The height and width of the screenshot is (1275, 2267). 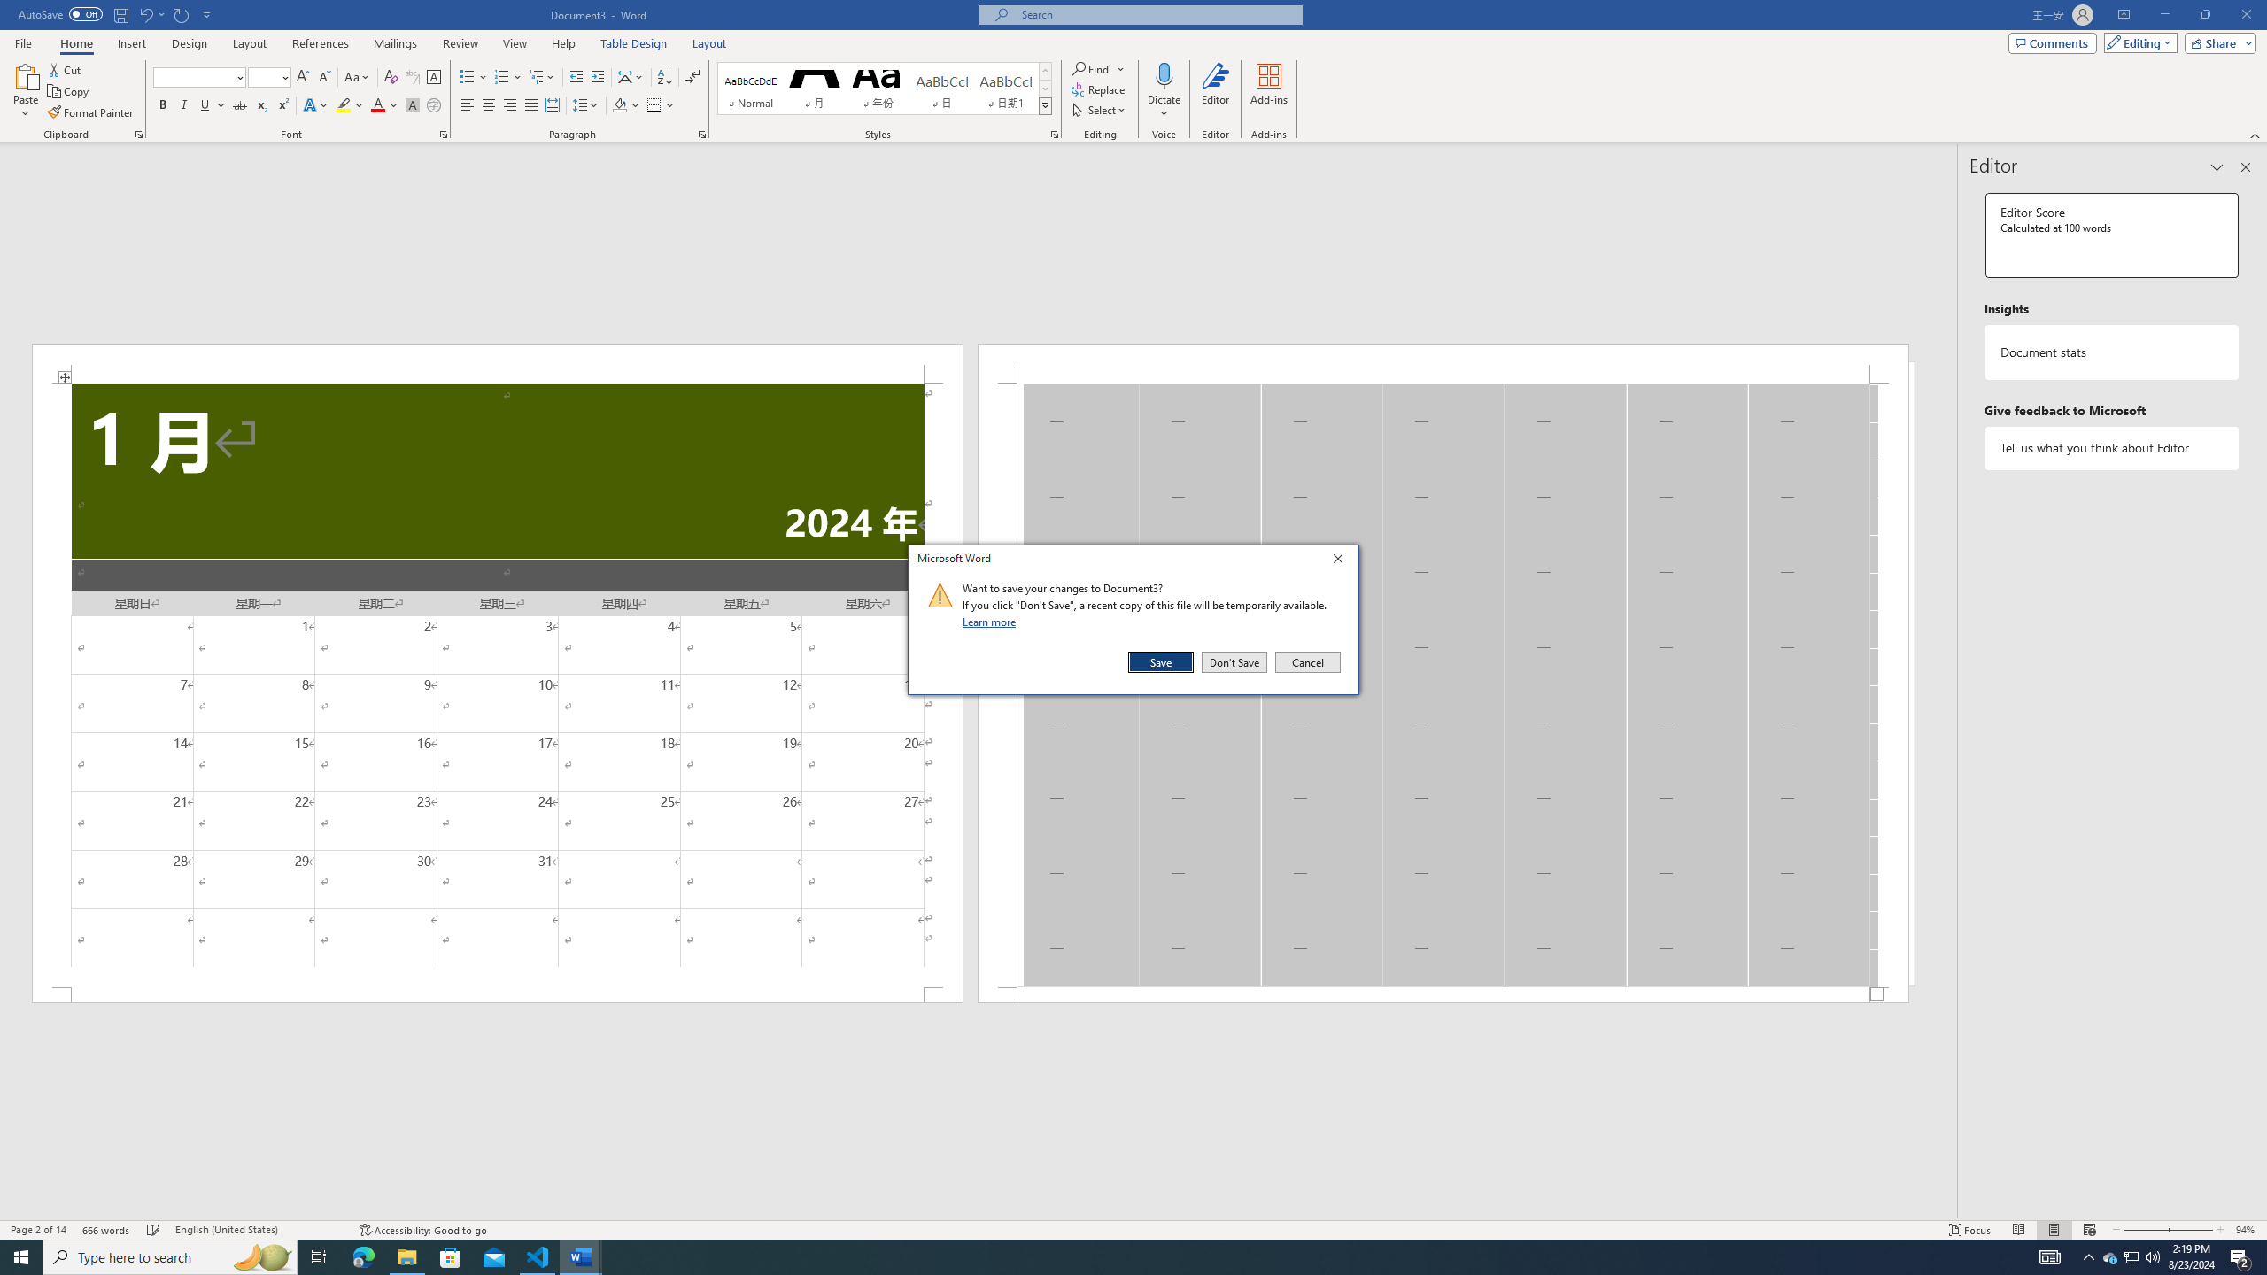 I want to click on Increase Indent, so click(x=2124, y=15).